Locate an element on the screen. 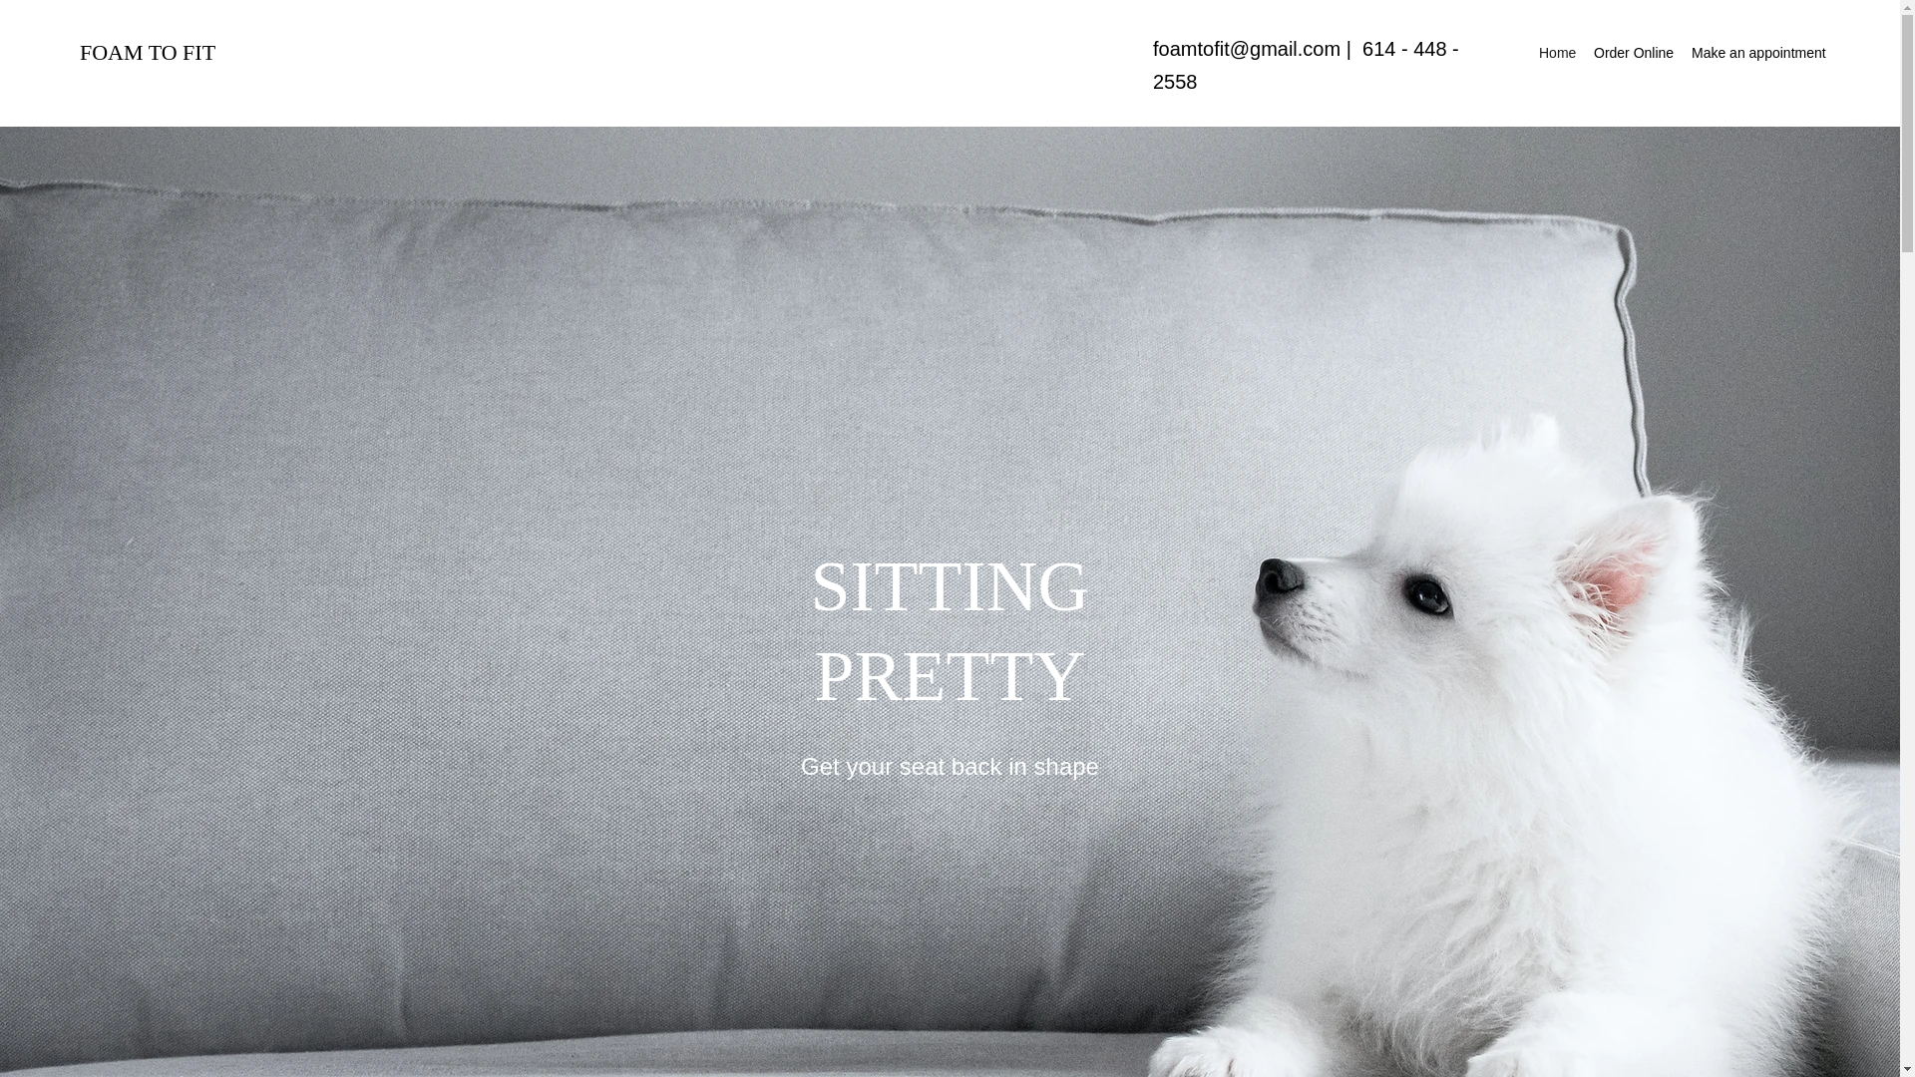 The image size is (1915, 1077). Home is located at coordinates (1556, 52).